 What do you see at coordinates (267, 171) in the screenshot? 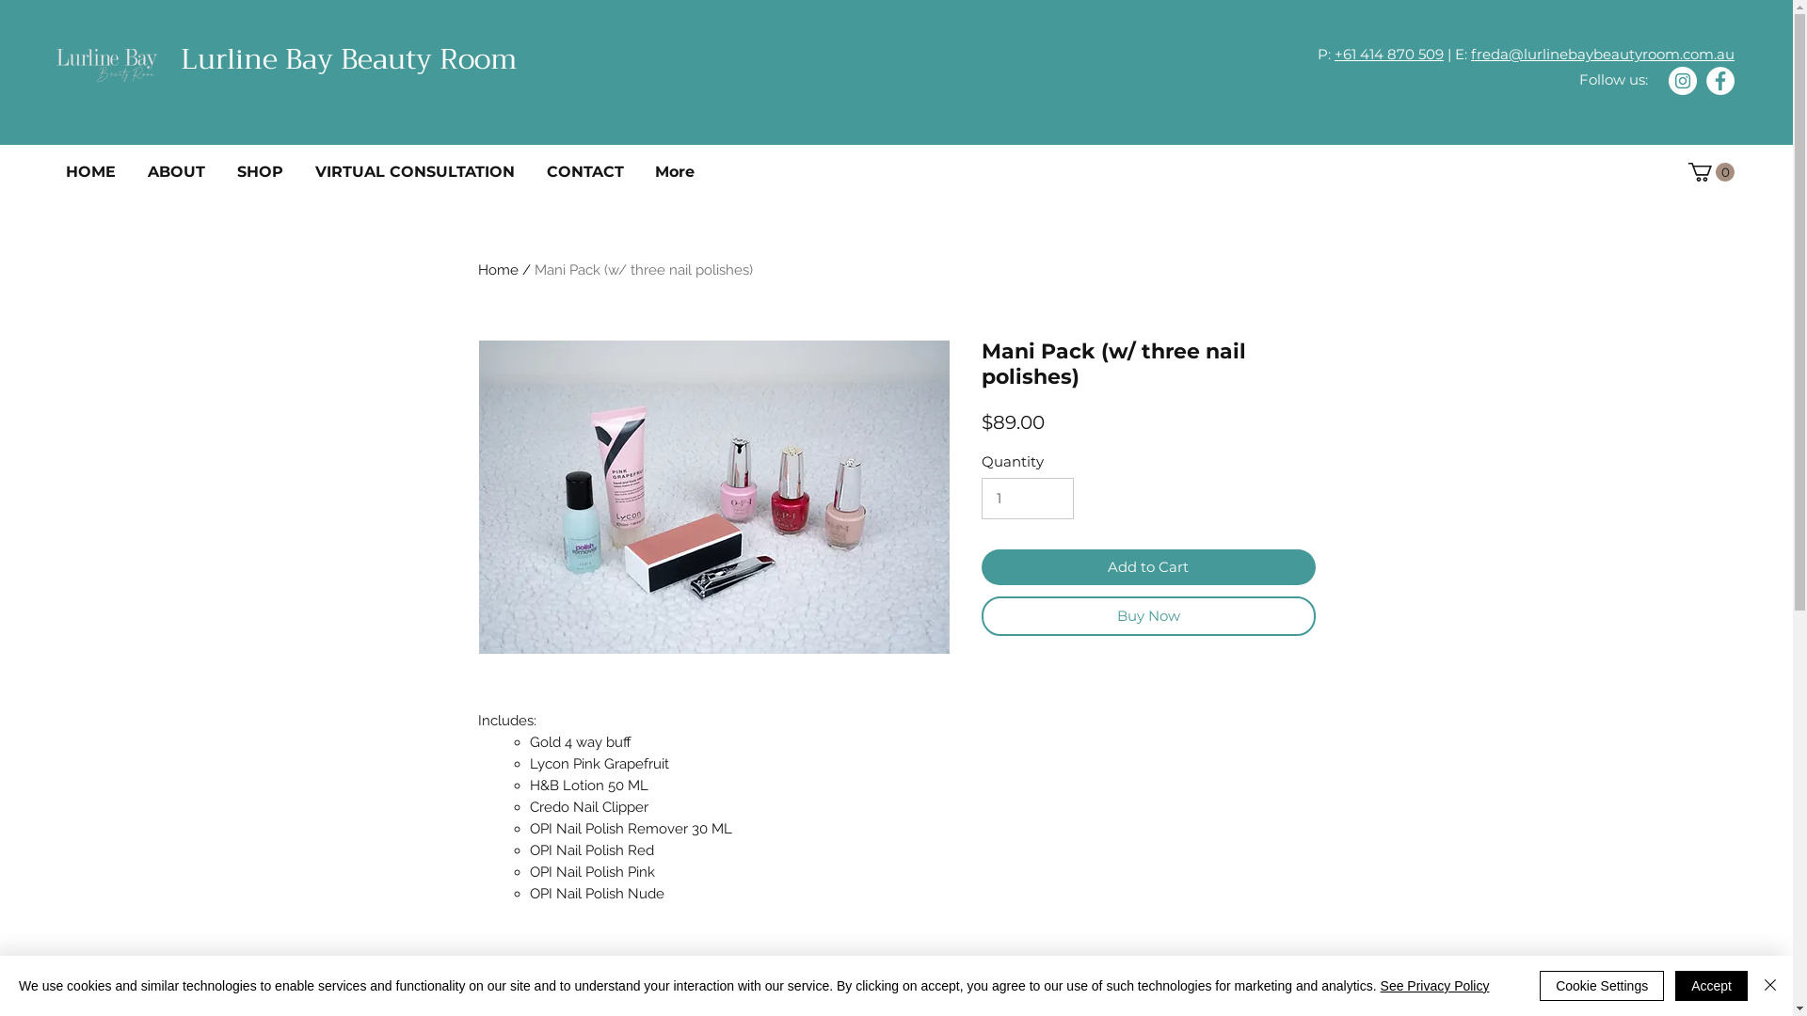
I see `SHOP` at bounding box center [267, 171].